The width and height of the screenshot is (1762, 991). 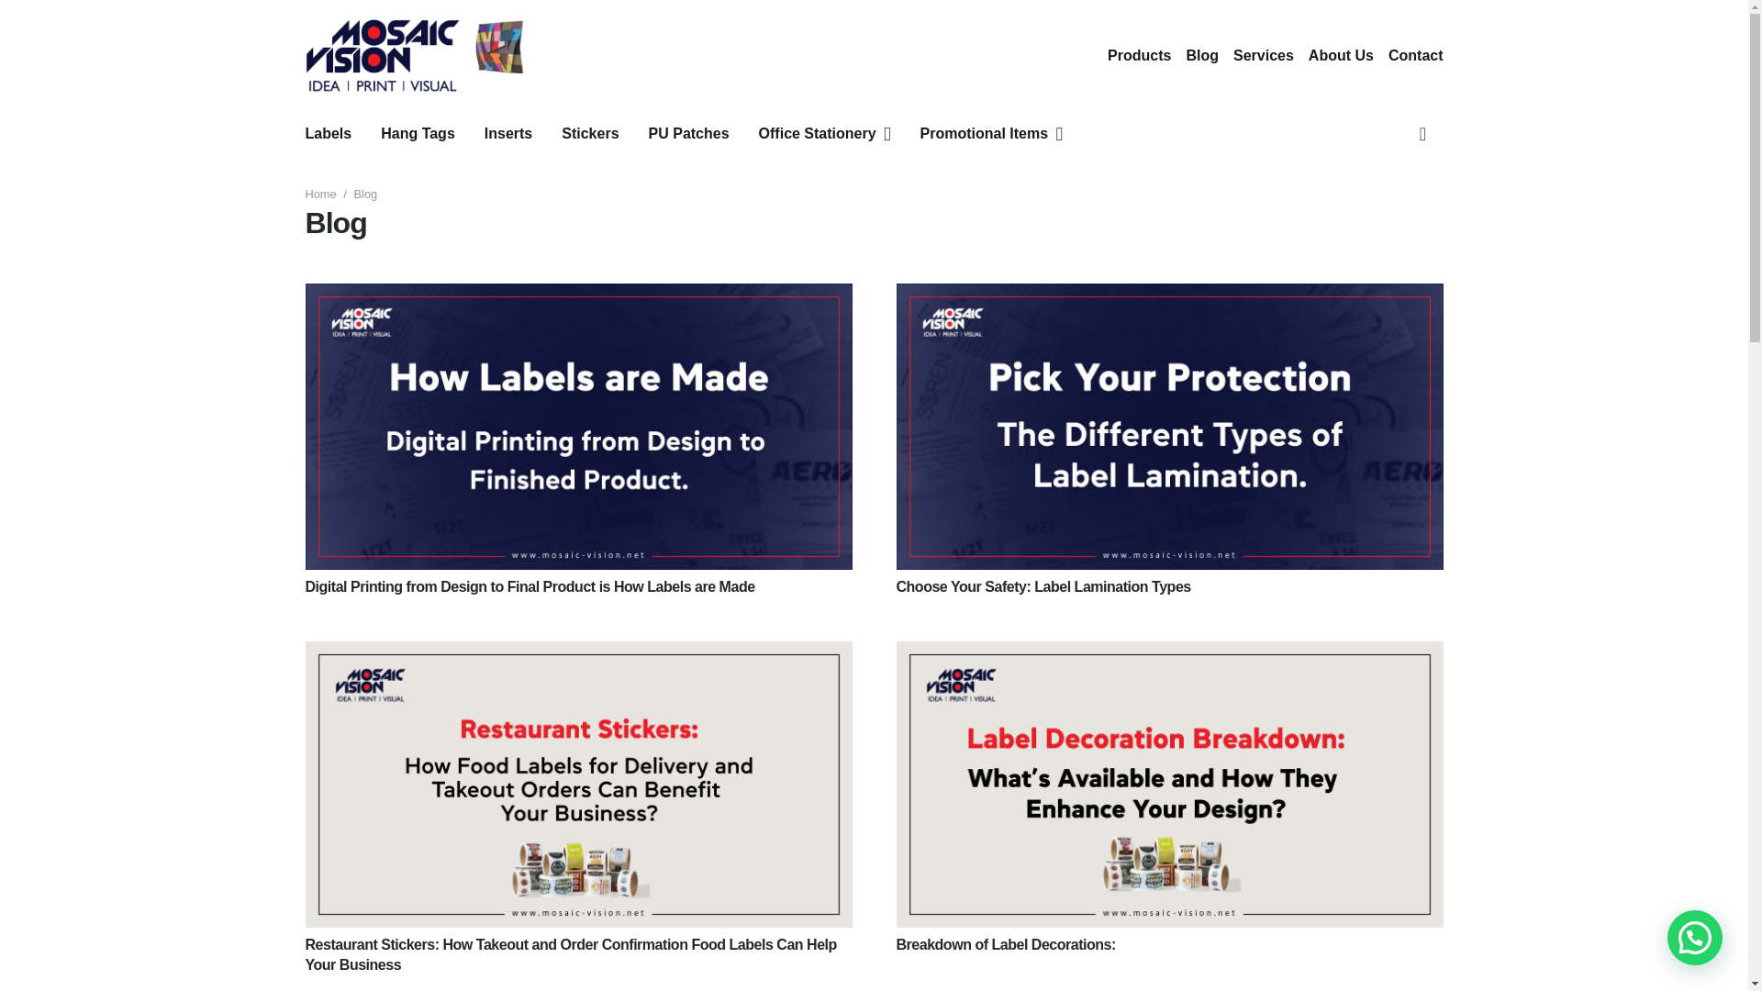 What do you see at coordinates (589, 133) in the screenshot?
I see `Stickers` at bounding box center [589, 133].